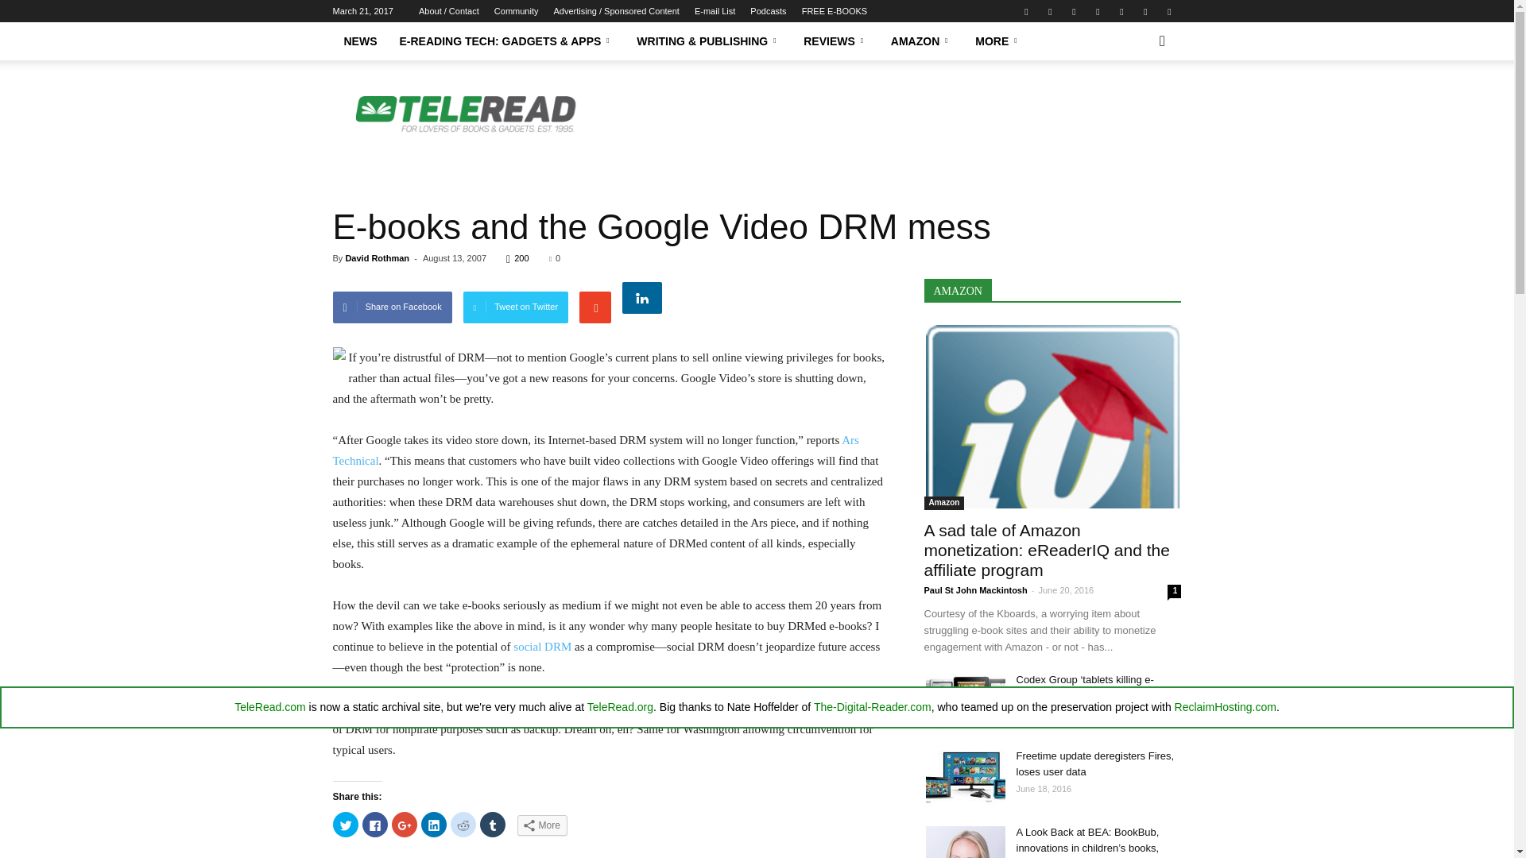 The height and width of the screenshot is (858, 1526). Describe the element at coordinates (1097, 11) in the screenshot. I see `Pinterest` at that location.